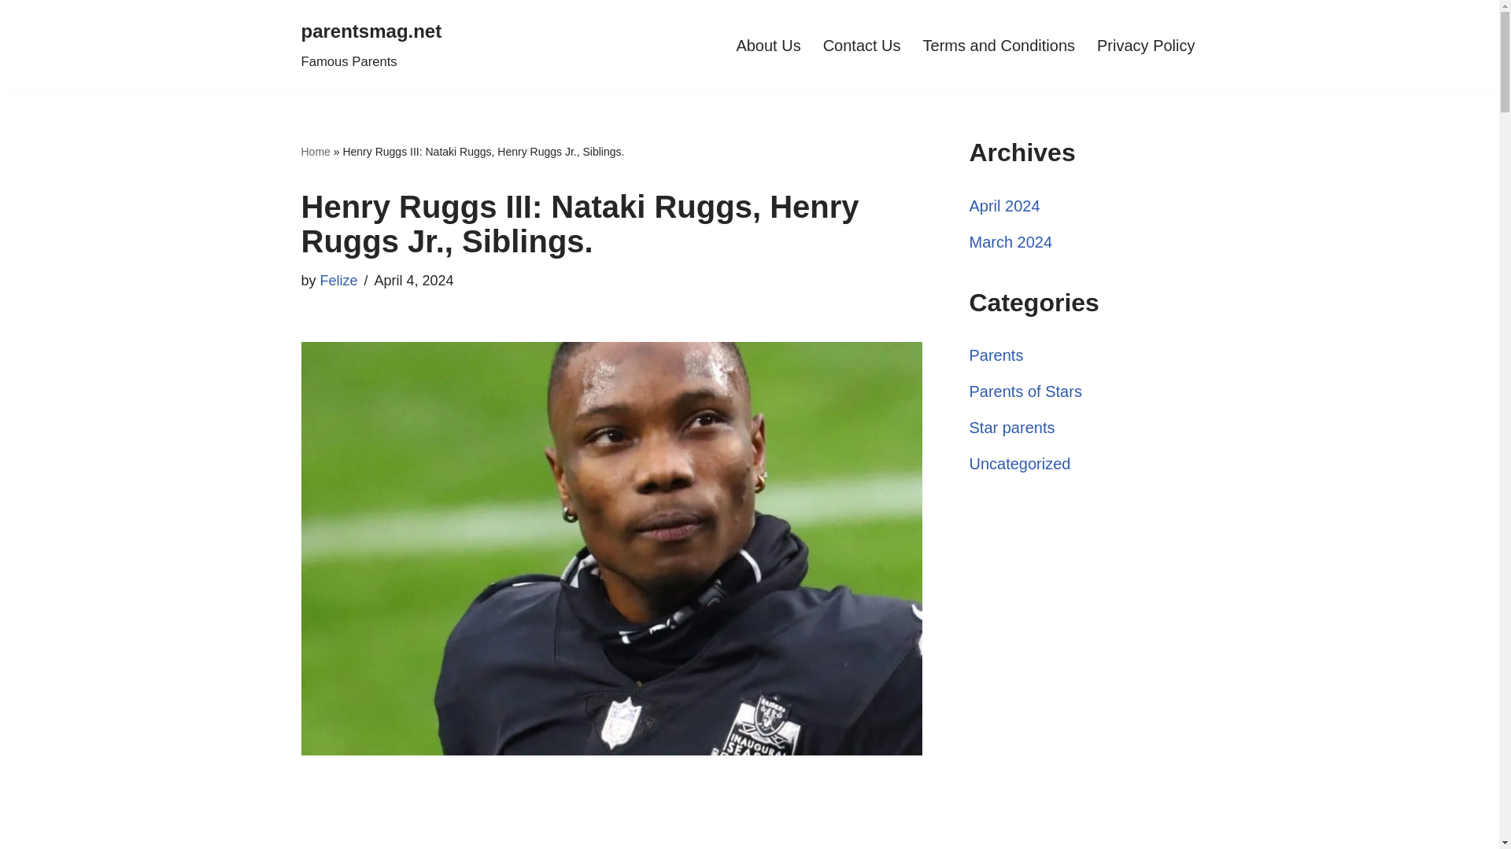  Describe the element at coordinates (1146, 46) in the screenshot. I see `Privacy Policy` at that location.